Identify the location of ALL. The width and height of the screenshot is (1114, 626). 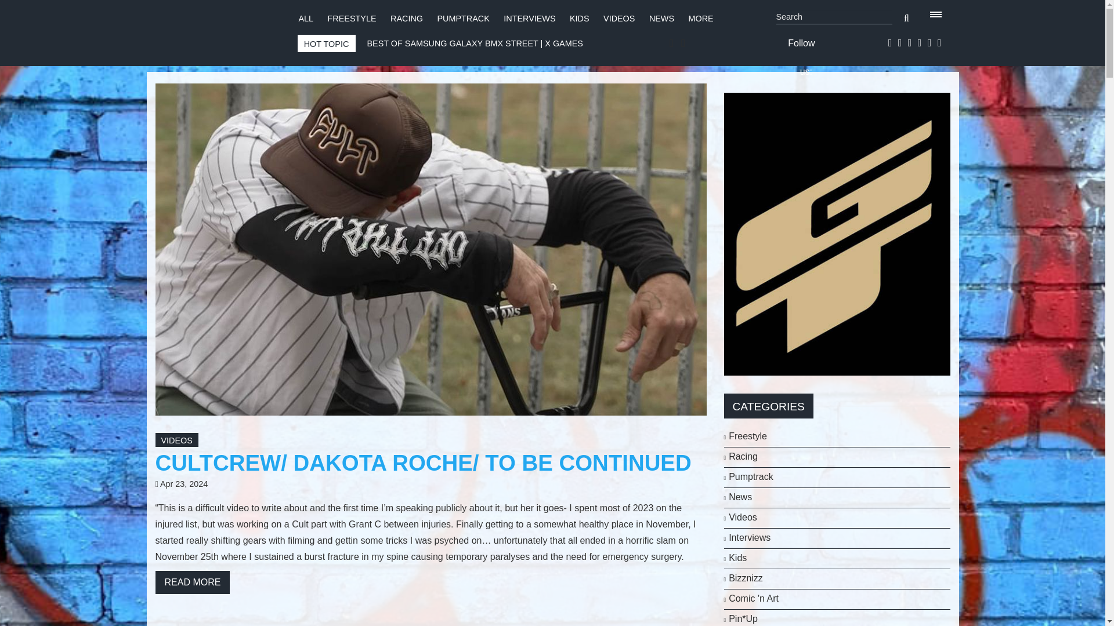
(305, 19).